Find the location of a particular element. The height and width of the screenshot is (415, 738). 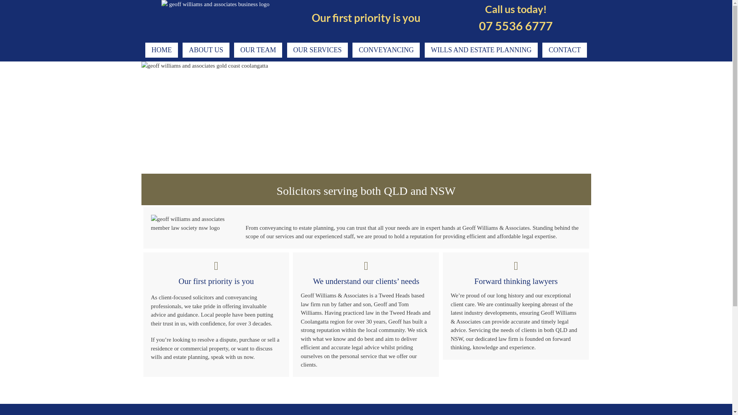

CONVEYANCING is located at coordinates (386, 50).